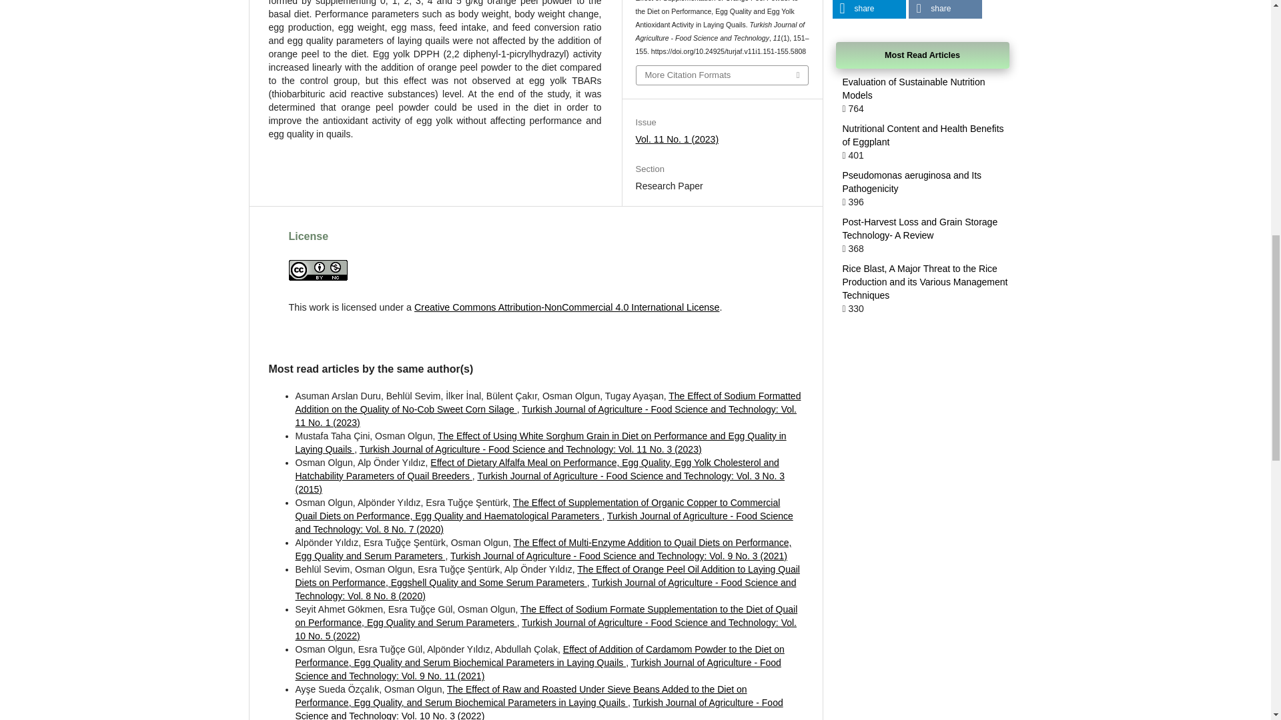 This screenshot has width=1281, height=720. I want to click on More Citation Formats, so click(722, 75).